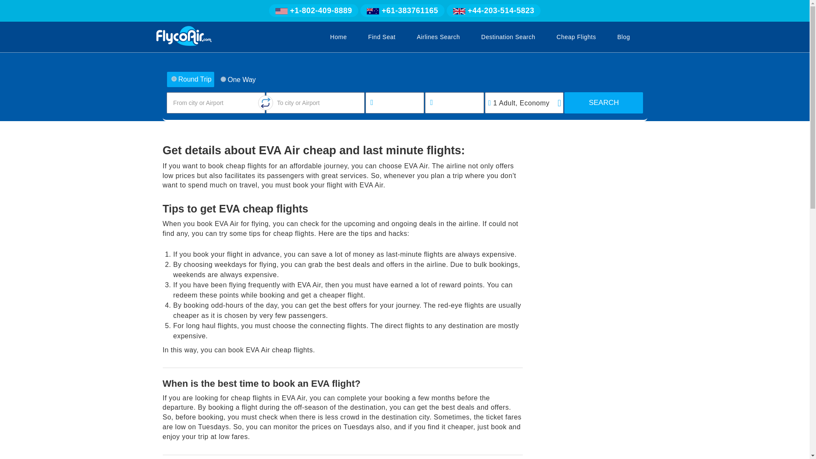 The image size is (816, 459). I want to click on 0, so click(173, 79).